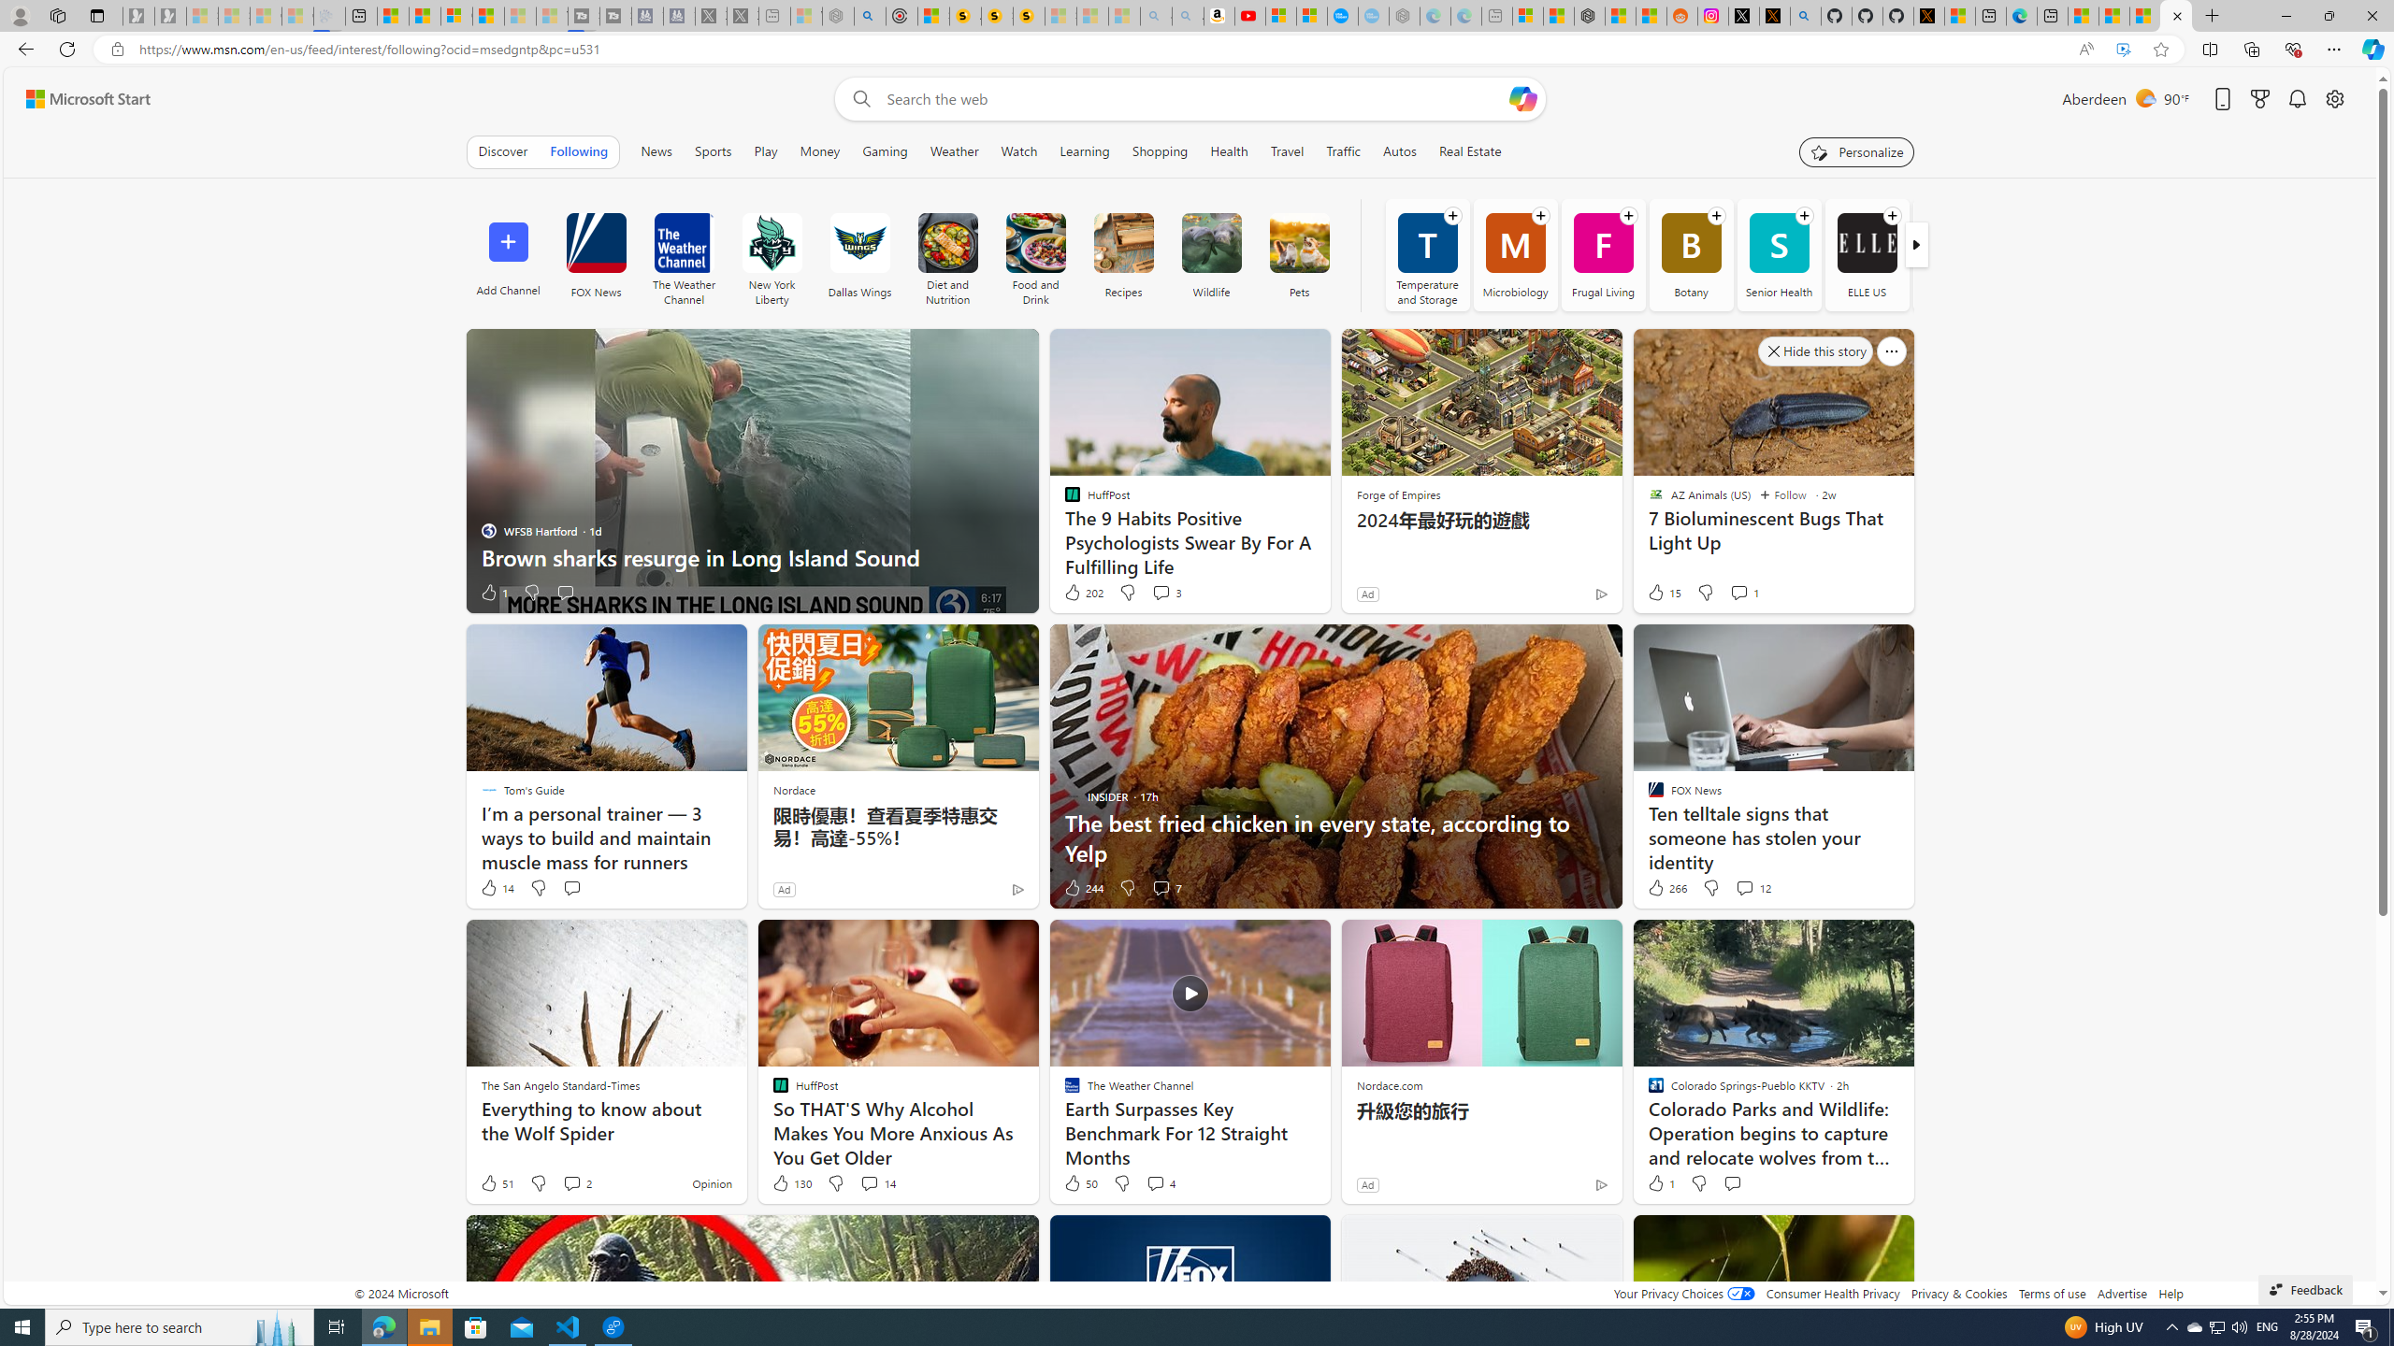 The width and height of the screenshot is (2394, 1346). What do you see at coordinates (2022, 16) in the screenshot?
I see `Welcome to Microsoft Edge` at bounding box center [2022, 16].